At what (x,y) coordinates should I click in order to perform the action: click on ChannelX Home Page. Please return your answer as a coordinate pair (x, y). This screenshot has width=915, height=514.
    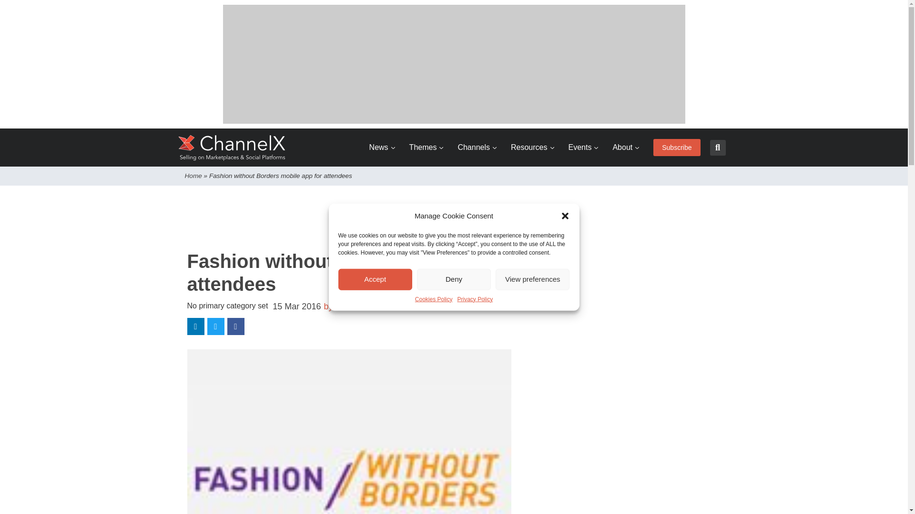
    Looking at the image, I should click on (232, 148).